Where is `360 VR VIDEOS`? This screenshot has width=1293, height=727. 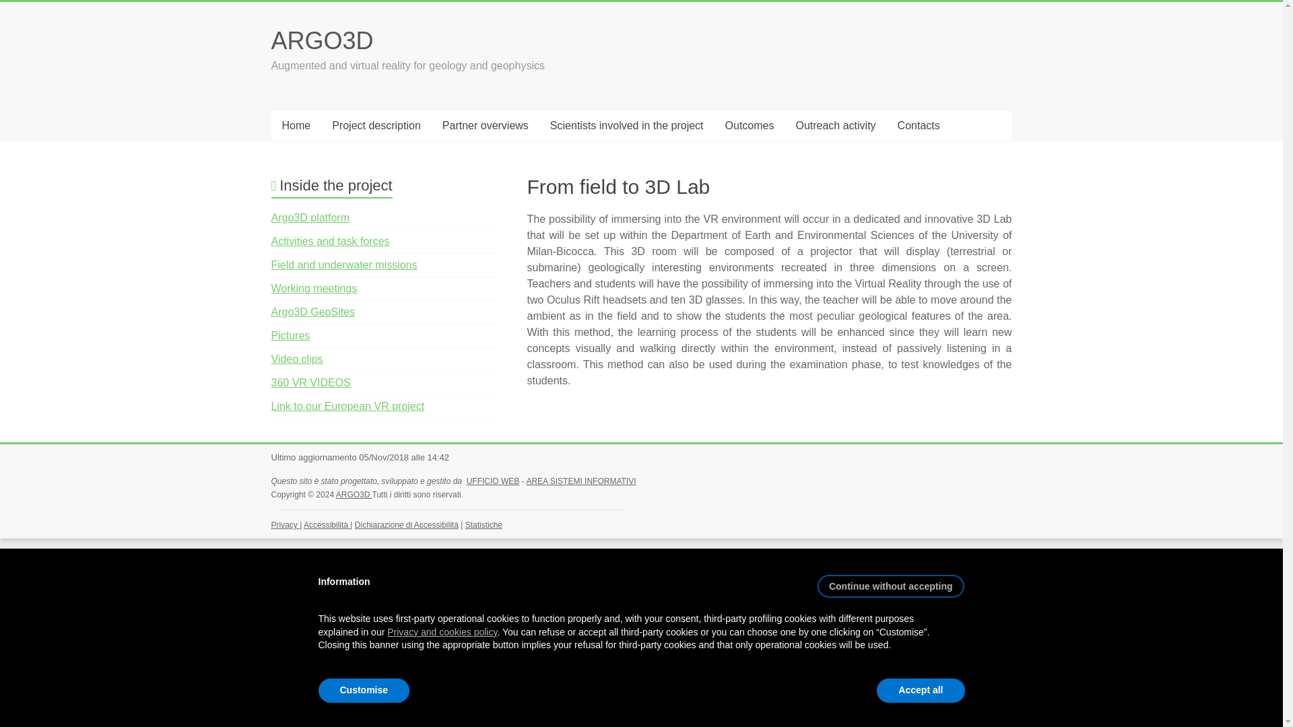 360 VR VIDEOS is located at coordinates (310, 382).